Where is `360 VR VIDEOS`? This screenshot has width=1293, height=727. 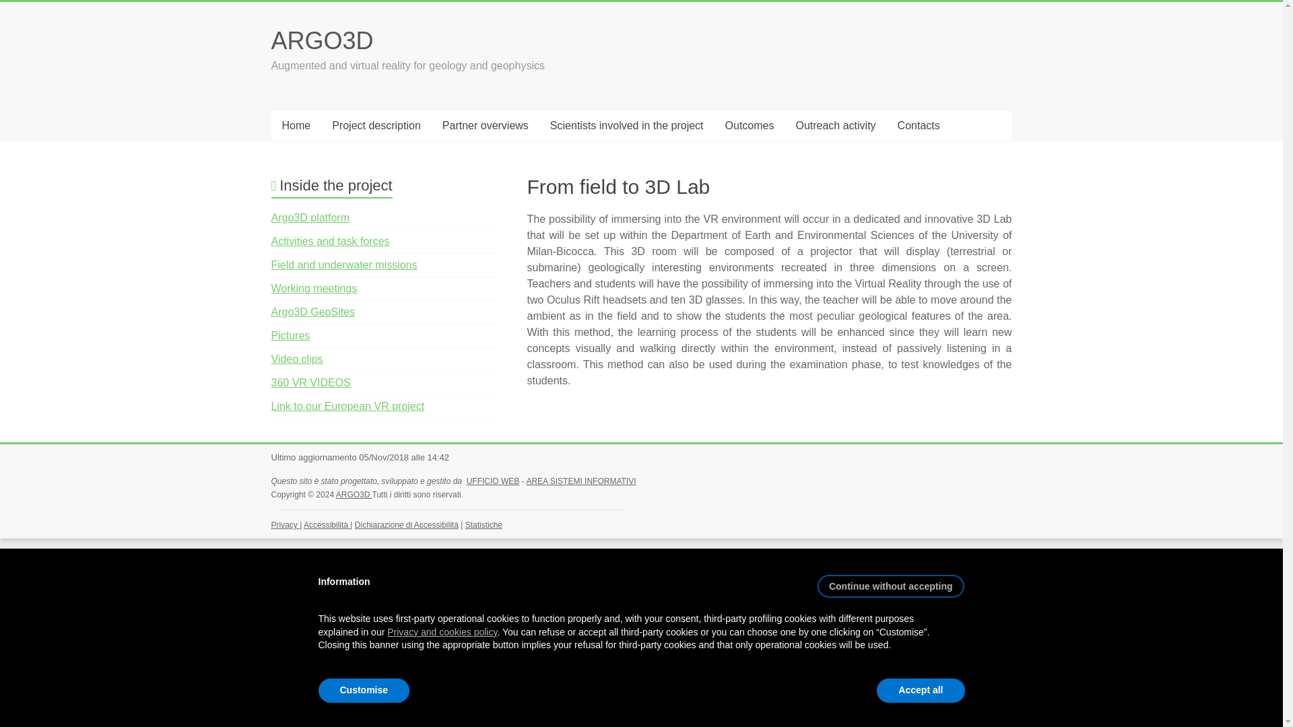 360 VR VIDEOS is located at coordinates (310, 382).